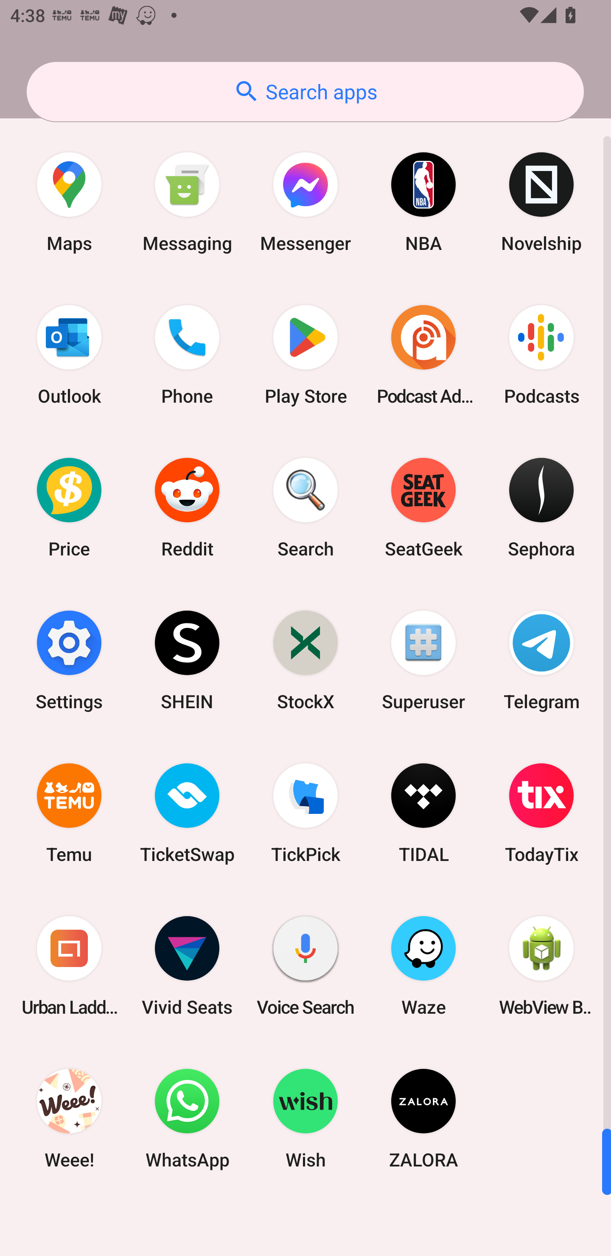 The width and height of the screenshot is (611, 1256). I want to click on WhatsApp, so click(187, 1118).